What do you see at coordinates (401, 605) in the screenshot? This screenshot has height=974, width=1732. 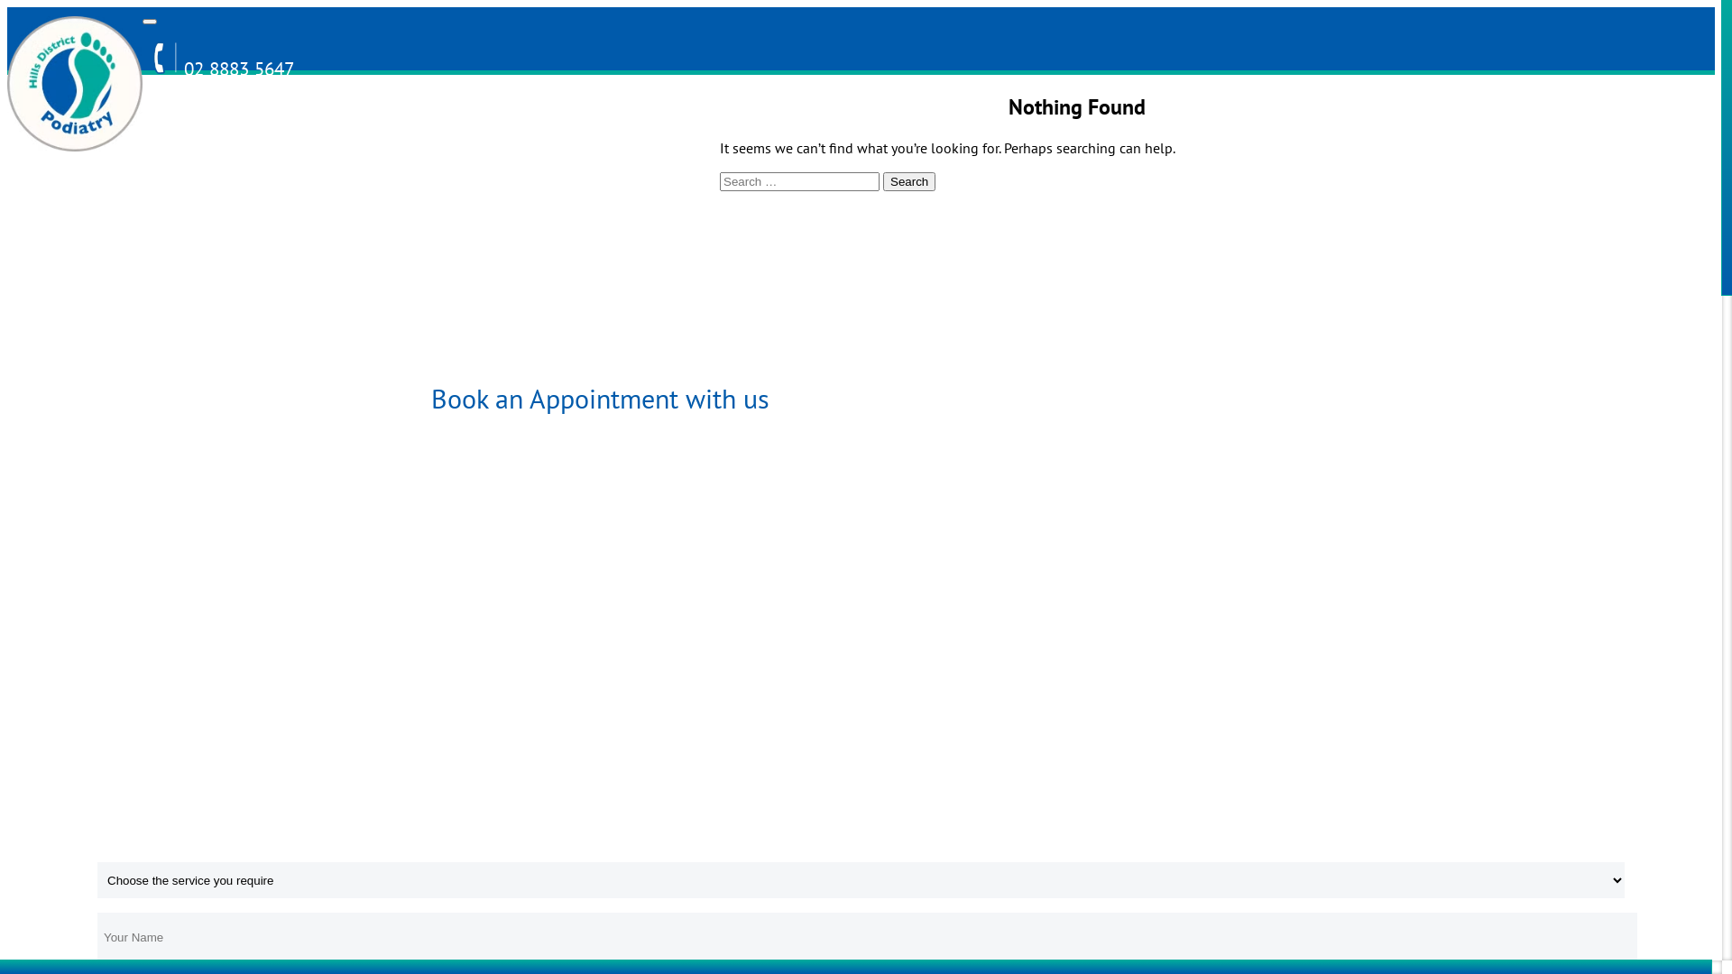 I see `Biomechanics and Sporting Injuries` at bounding box center [401, 605].